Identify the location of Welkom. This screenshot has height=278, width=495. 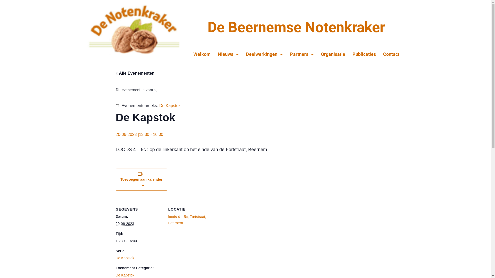
(202, 54).